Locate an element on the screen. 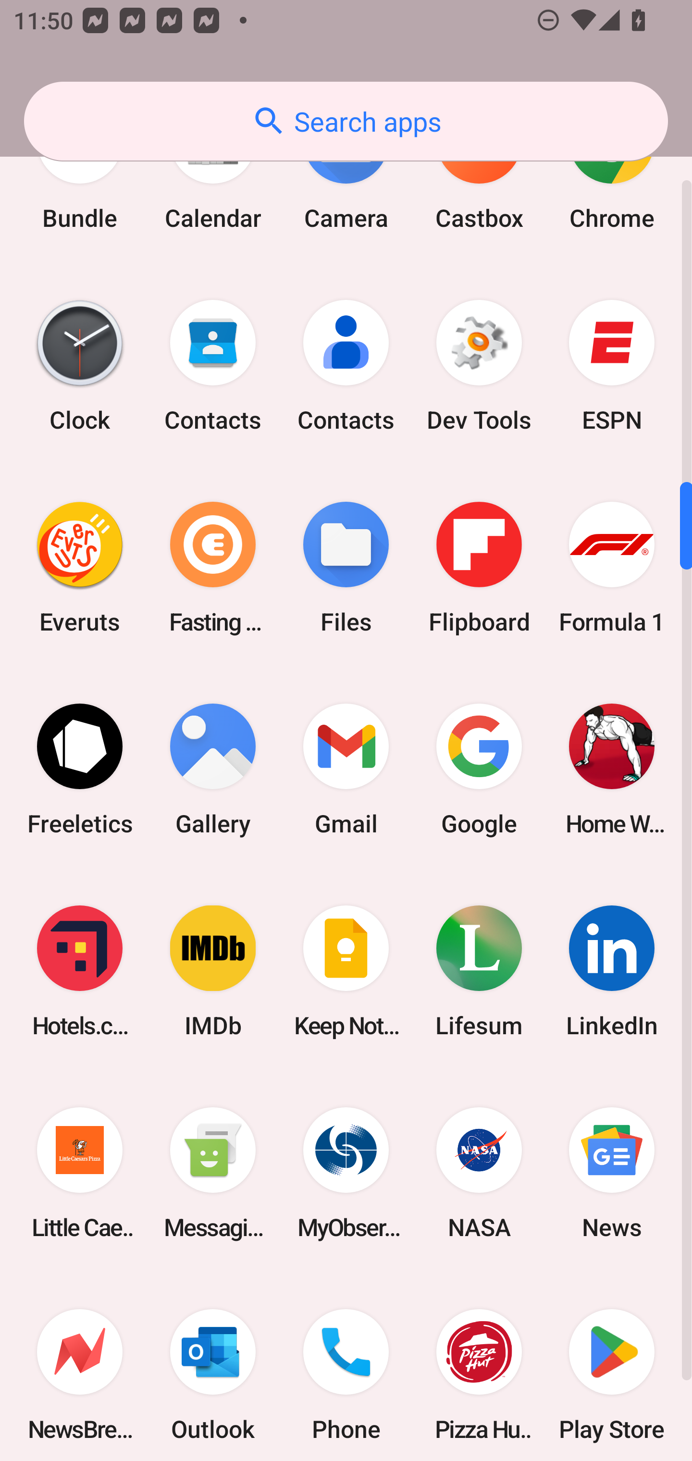 The width and height of the screenshot is (692, 1461). Flipboard is located at coordinates (479, 567).